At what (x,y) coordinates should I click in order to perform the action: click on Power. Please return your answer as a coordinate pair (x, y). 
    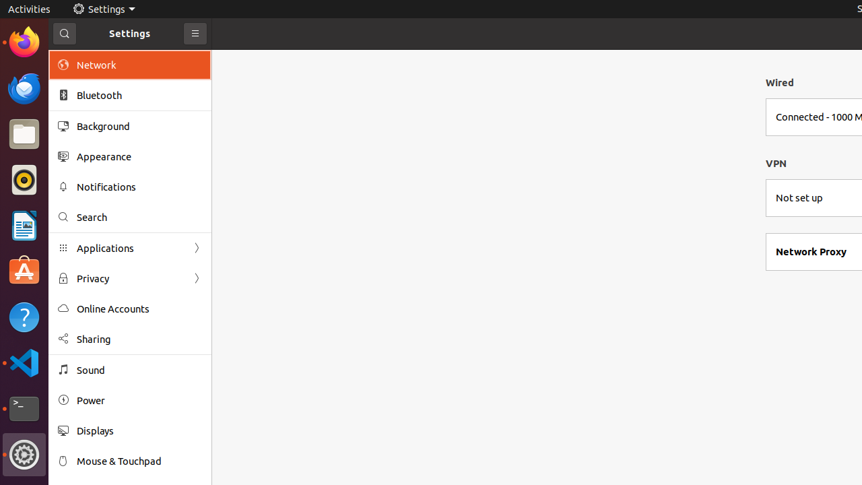
    Looking at the image, I should click on (139, 400).